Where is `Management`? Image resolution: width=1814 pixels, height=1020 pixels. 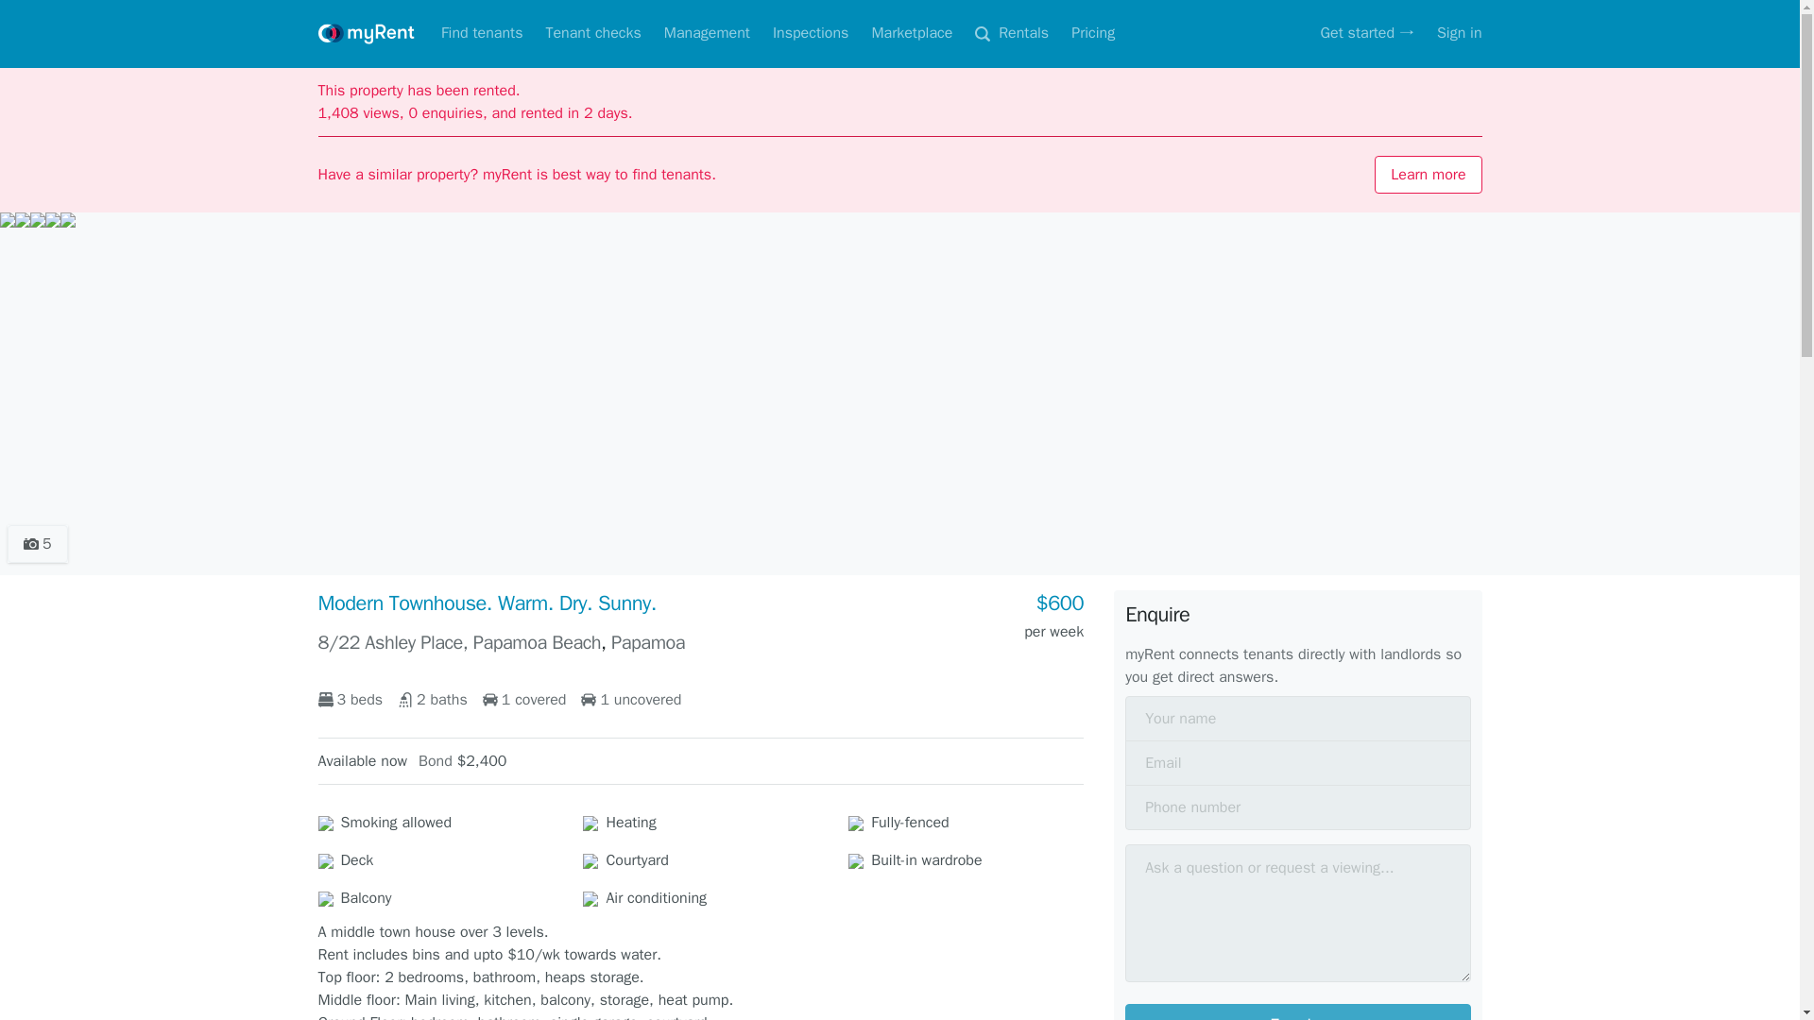 Management is located at coordinates (707, 34).